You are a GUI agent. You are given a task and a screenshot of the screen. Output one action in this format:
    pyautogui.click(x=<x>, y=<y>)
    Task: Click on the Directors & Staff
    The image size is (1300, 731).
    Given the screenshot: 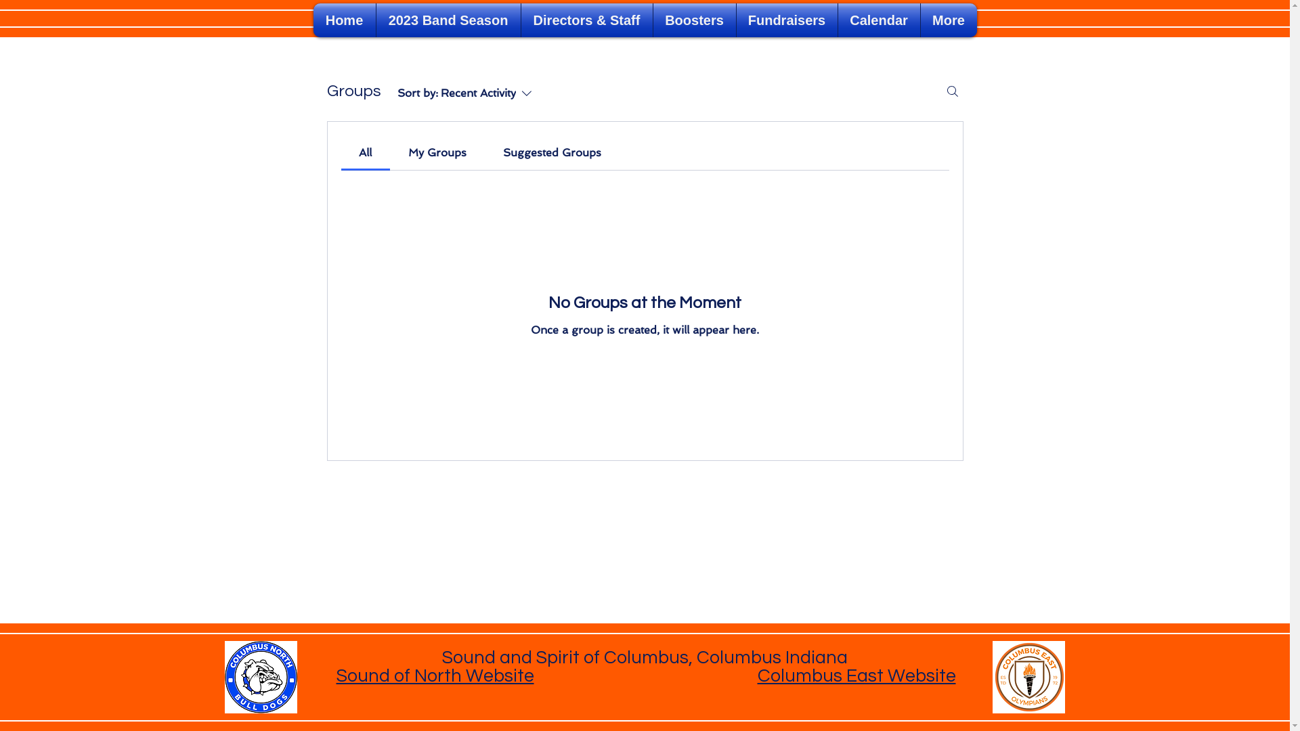 What is the action you would take?
    pyautogui.click(x=587, y=20)
    